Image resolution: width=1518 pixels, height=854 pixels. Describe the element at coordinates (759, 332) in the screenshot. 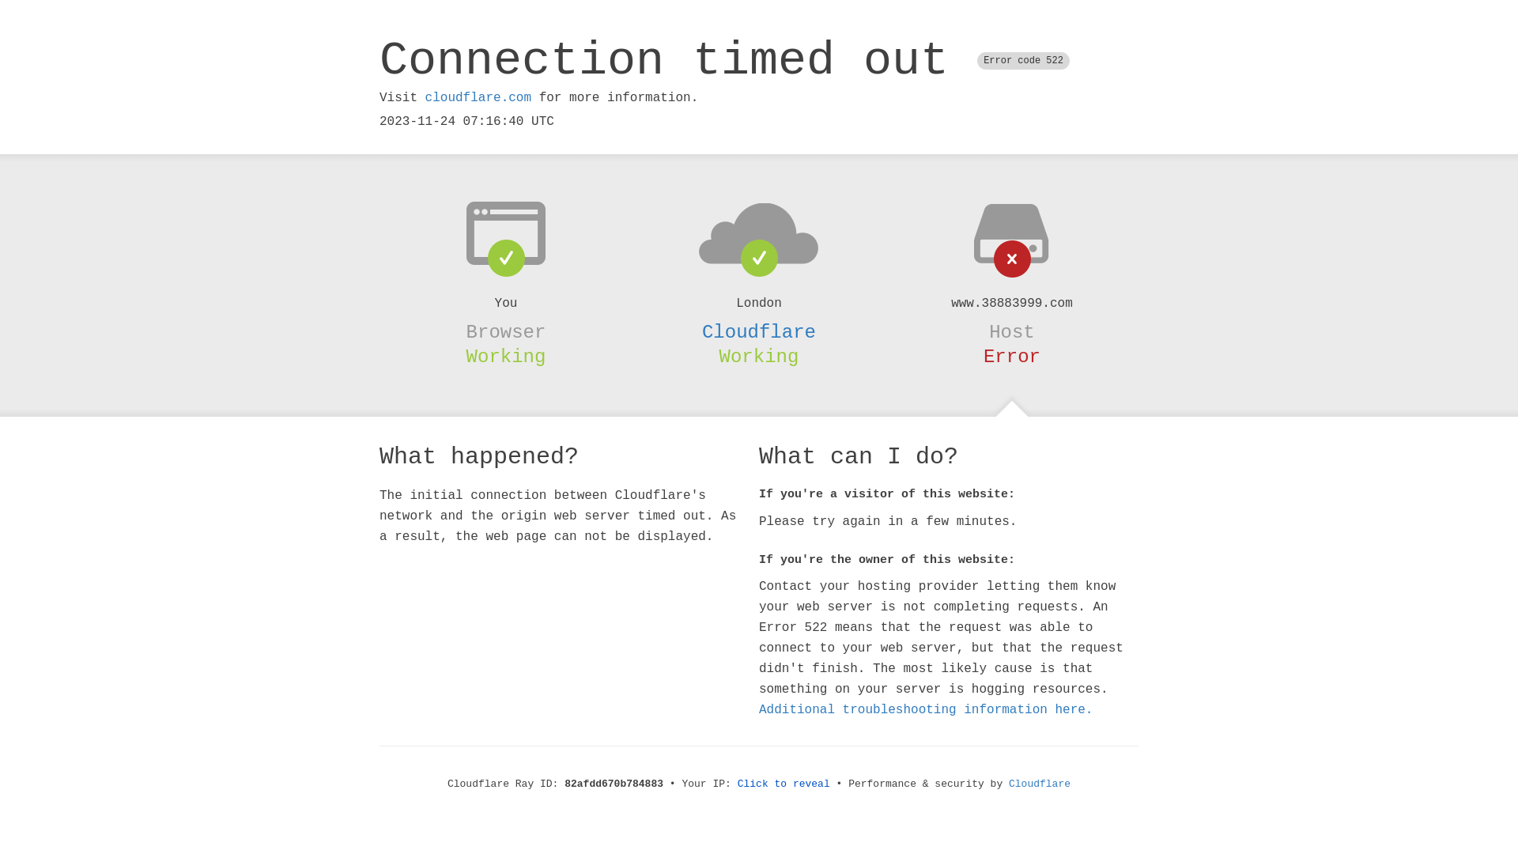

I see `Cloudflare` at that location.